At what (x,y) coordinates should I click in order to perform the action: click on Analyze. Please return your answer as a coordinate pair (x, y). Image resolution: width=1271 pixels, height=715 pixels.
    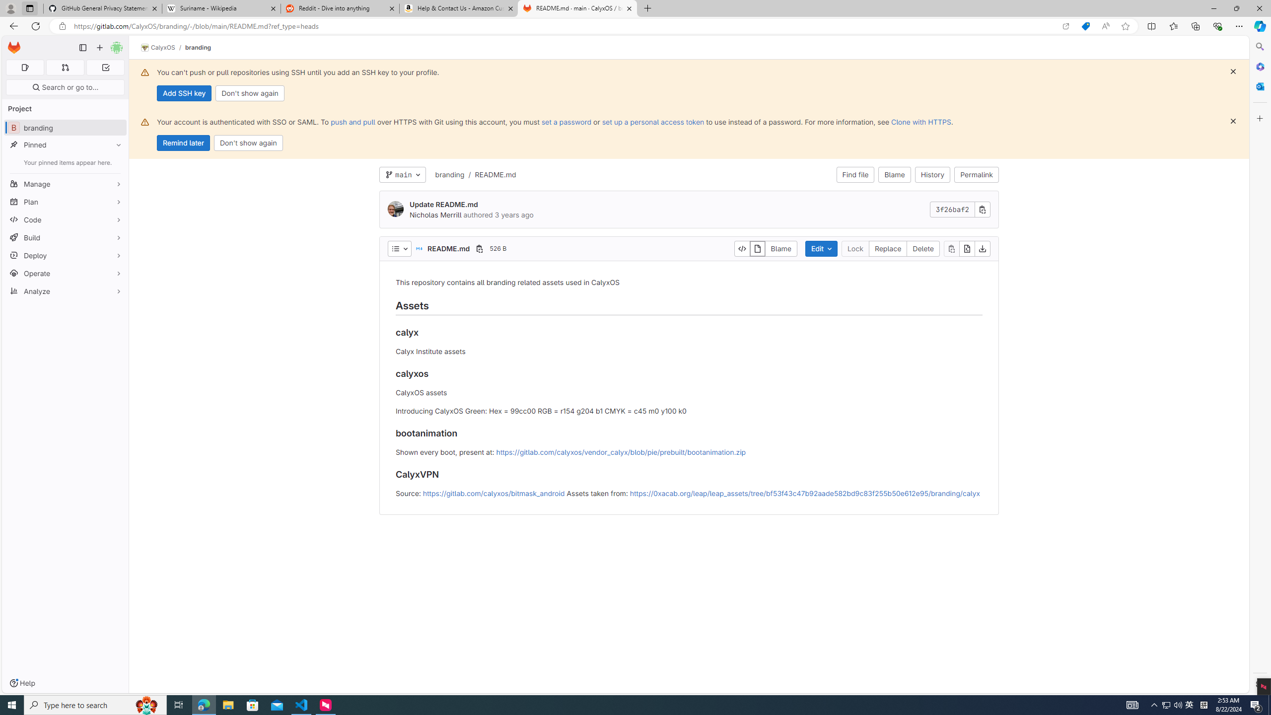
    Looking at the image, I should click on (66, 291).